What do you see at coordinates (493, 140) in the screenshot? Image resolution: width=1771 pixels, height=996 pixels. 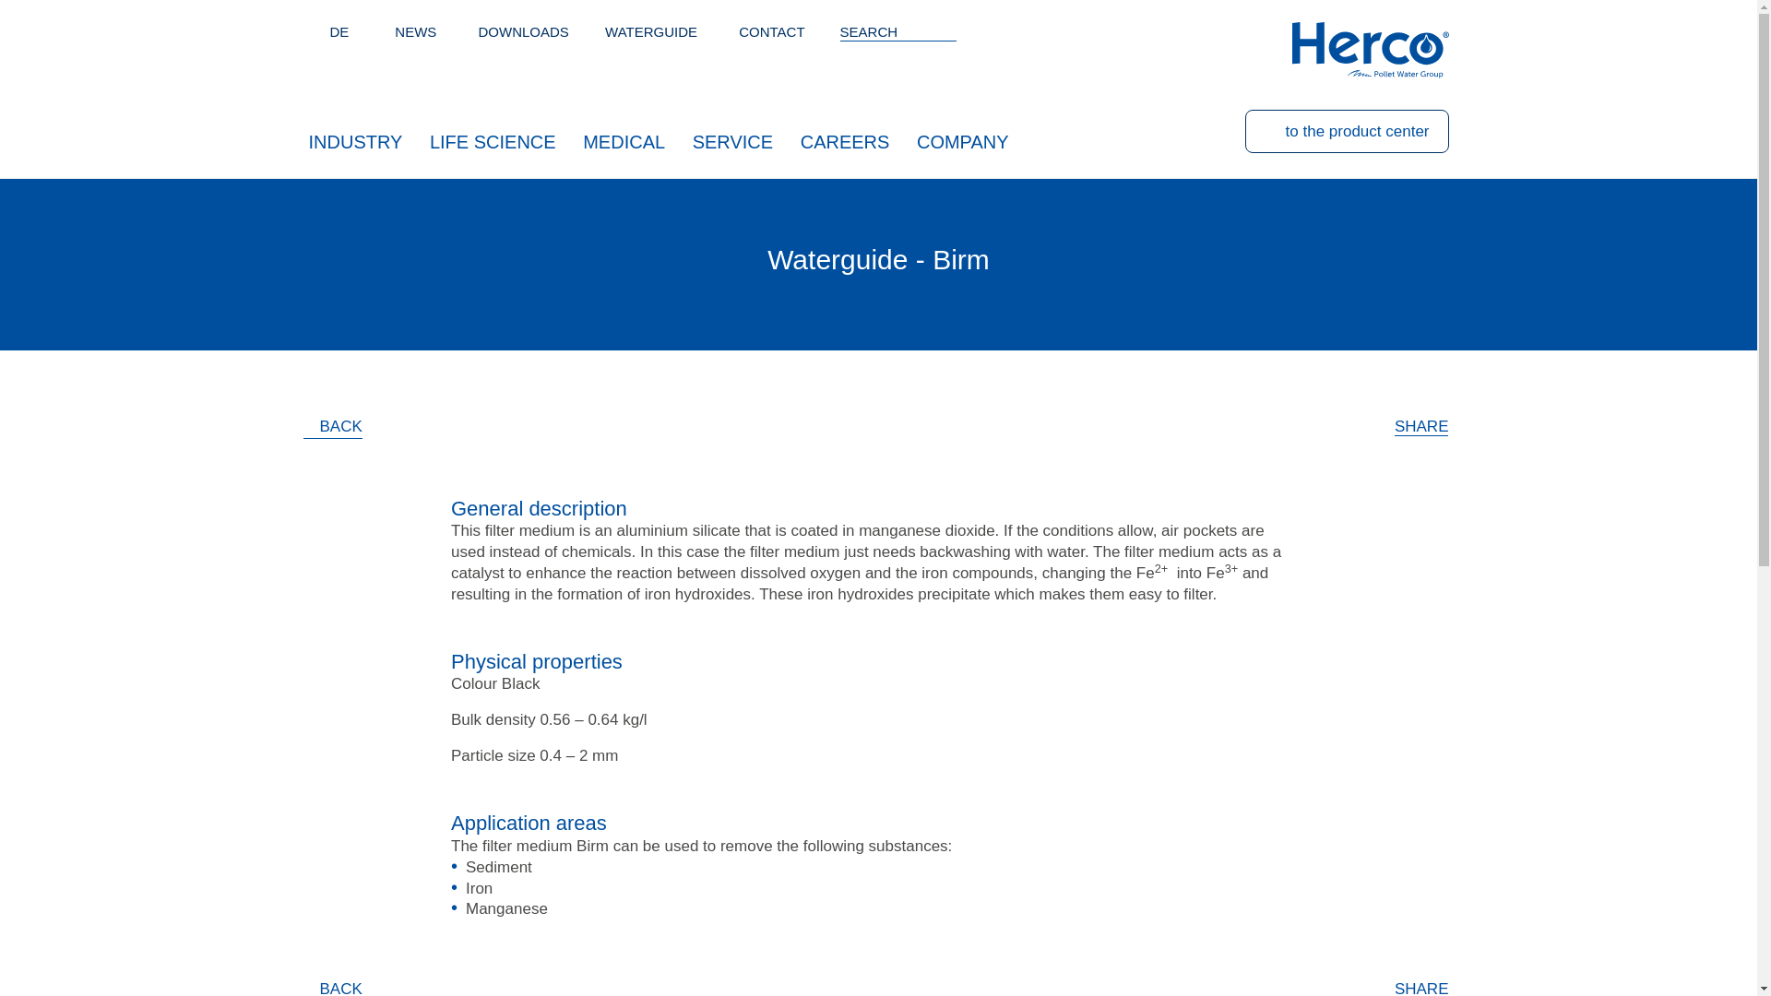 I see `LIFE SCIENCE` at bounding box center [493, 140].